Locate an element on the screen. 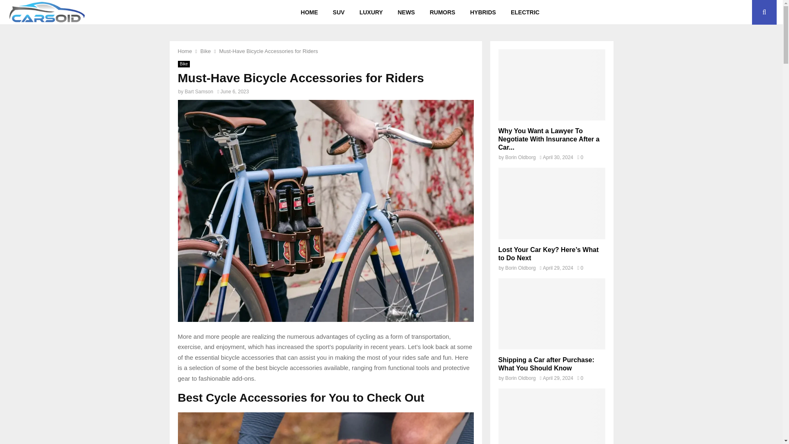 This screenshot has width=789, height=444. LUXURY is located at coordinates (371, 12).